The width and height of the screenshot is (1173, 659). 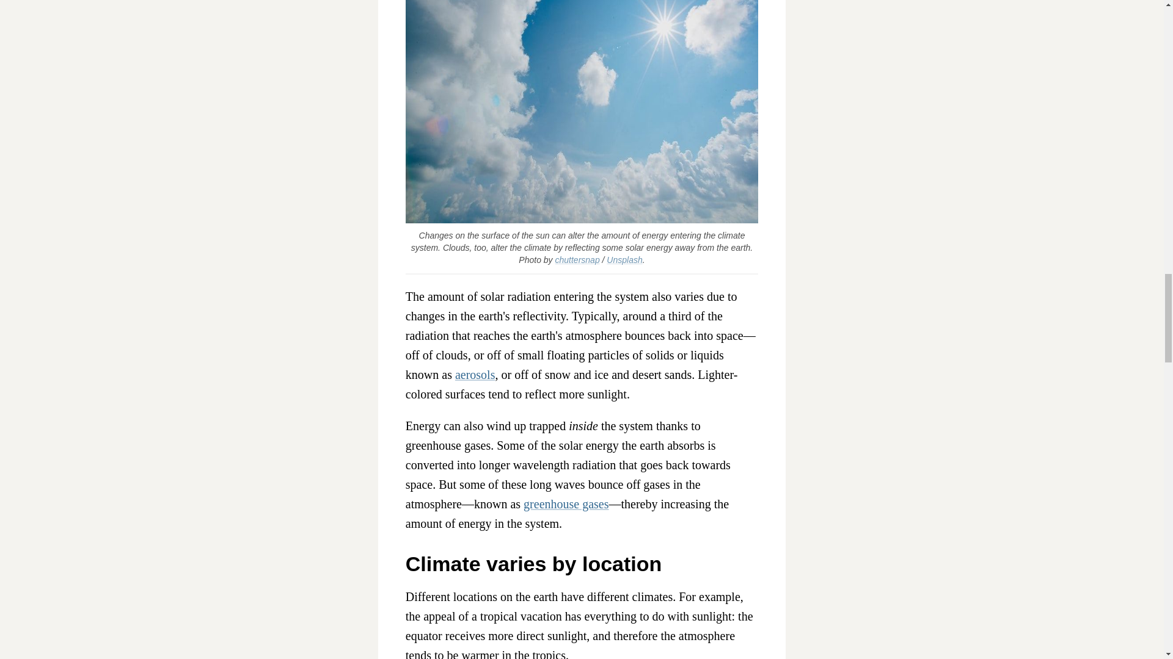 What do you see at coordinates (475, 375) in the screenshot?
I see `aerosols` at bounding box center [475, 375].